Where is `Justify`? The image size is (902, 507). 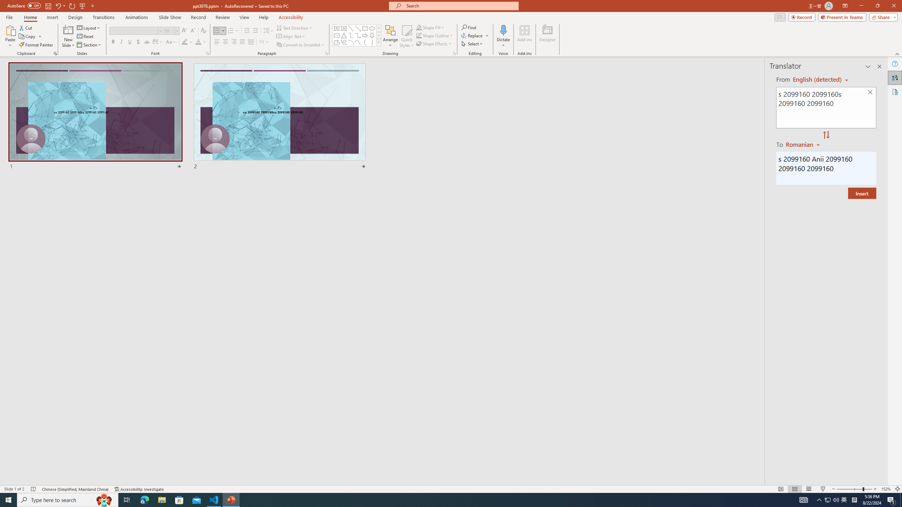 Justify is located at coordinates (242, 42).